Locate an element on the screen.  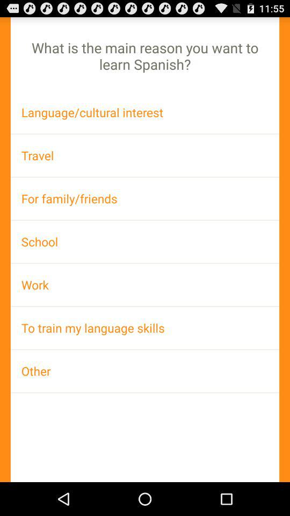
flip until travel app is located at coordinates (145, 155).